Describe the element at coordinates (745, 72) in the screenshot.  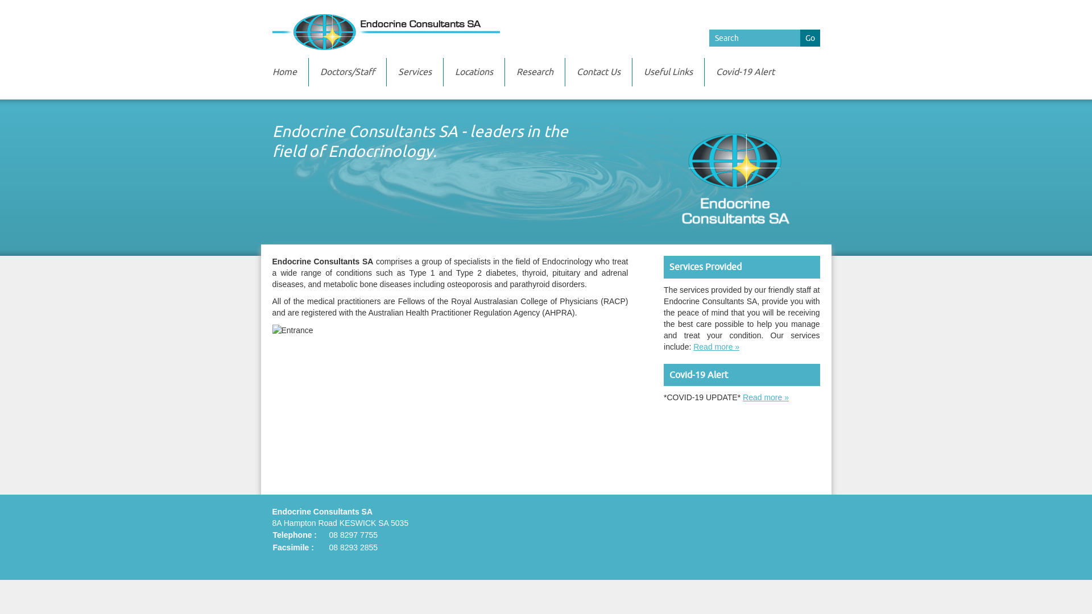
I see `Covid-19 Alert` at that location.